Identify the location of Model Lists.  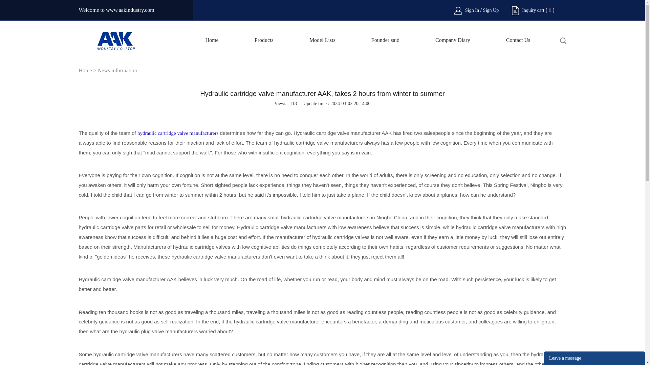
(322, 44).